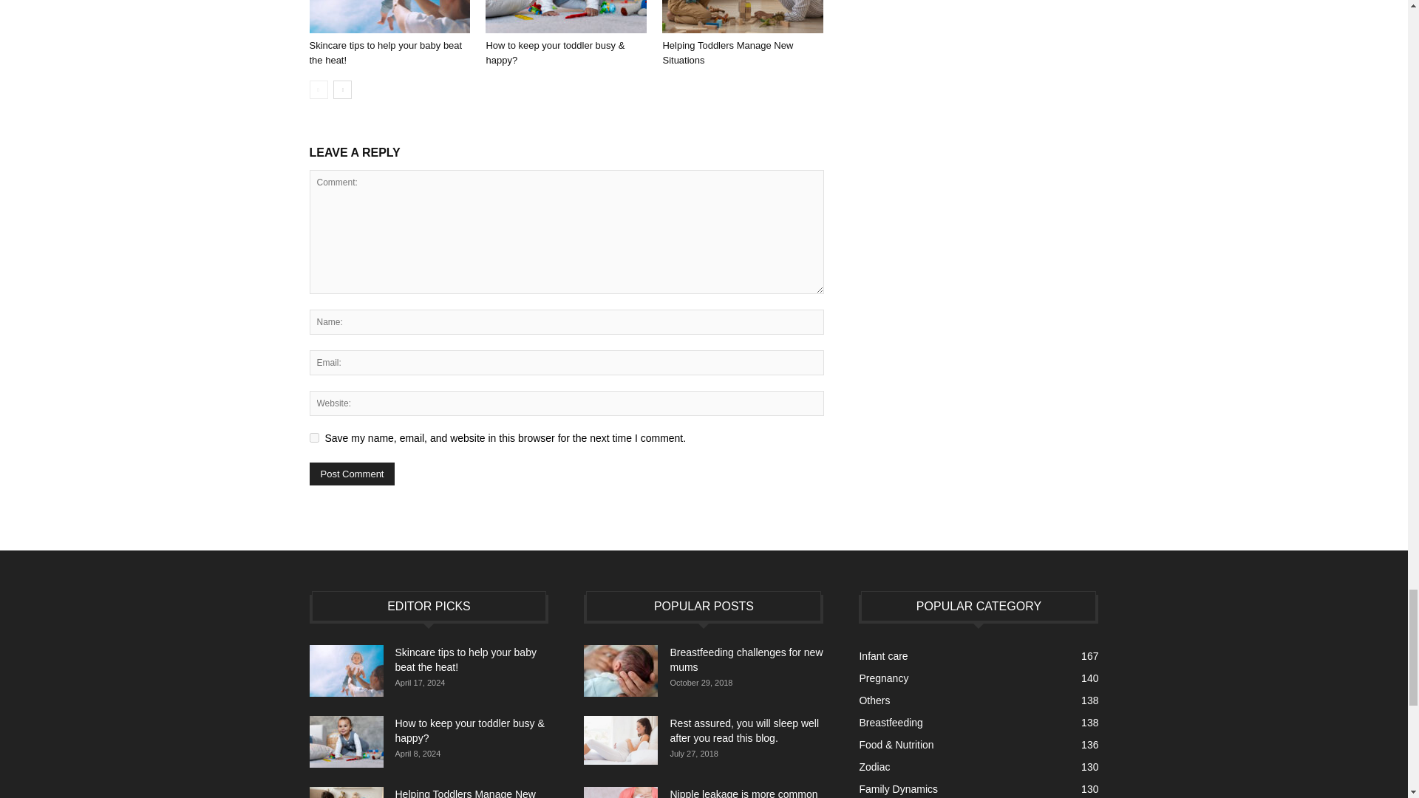 This screenshot has height=798, width=1419. I want to click on yes, so click(313, 437).